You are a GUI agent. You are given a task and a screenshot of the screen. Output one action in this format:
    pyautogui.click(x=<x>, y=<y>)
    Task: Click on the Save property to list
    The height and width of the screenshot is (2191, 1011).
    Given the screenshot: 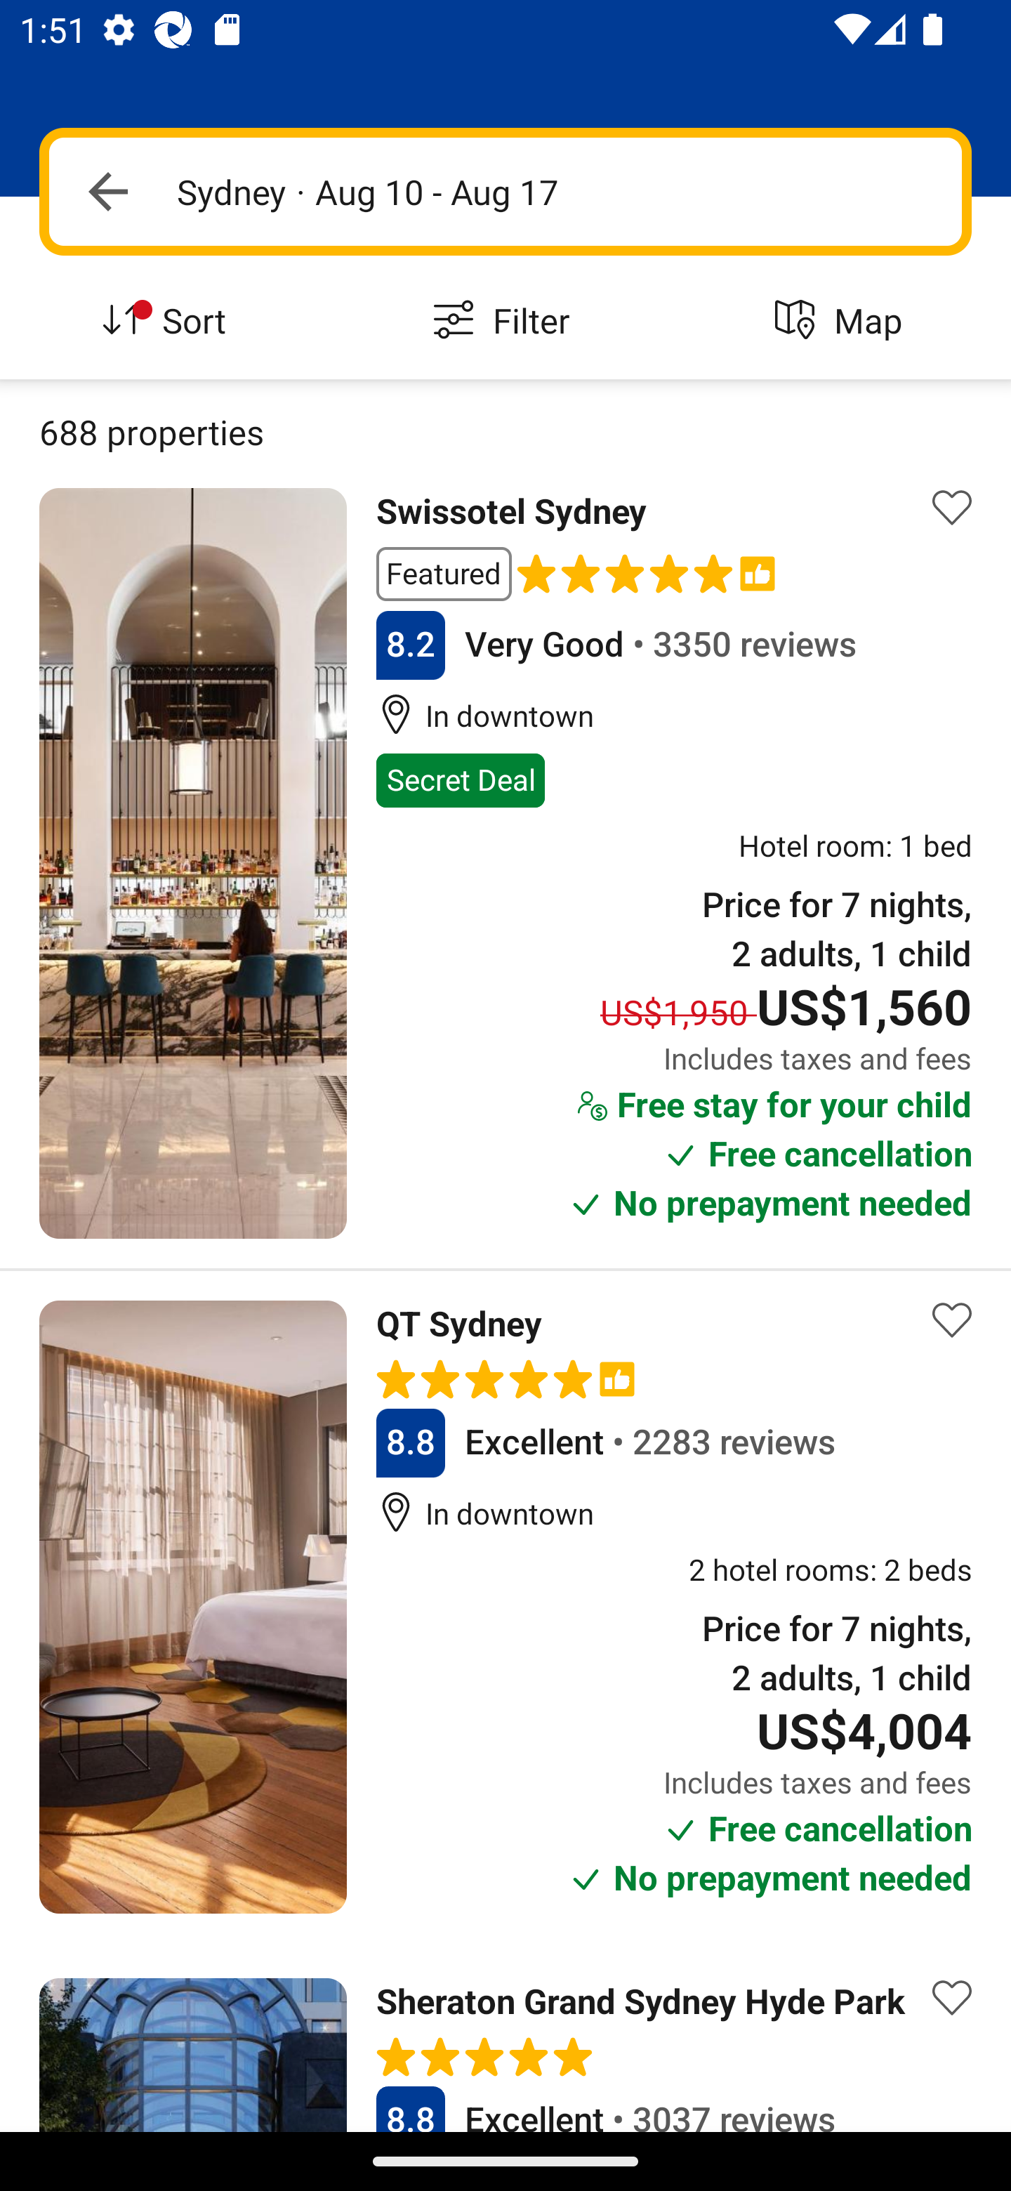 What is the action you would take?
    pyautogui.click(x=952, y=1998)
    